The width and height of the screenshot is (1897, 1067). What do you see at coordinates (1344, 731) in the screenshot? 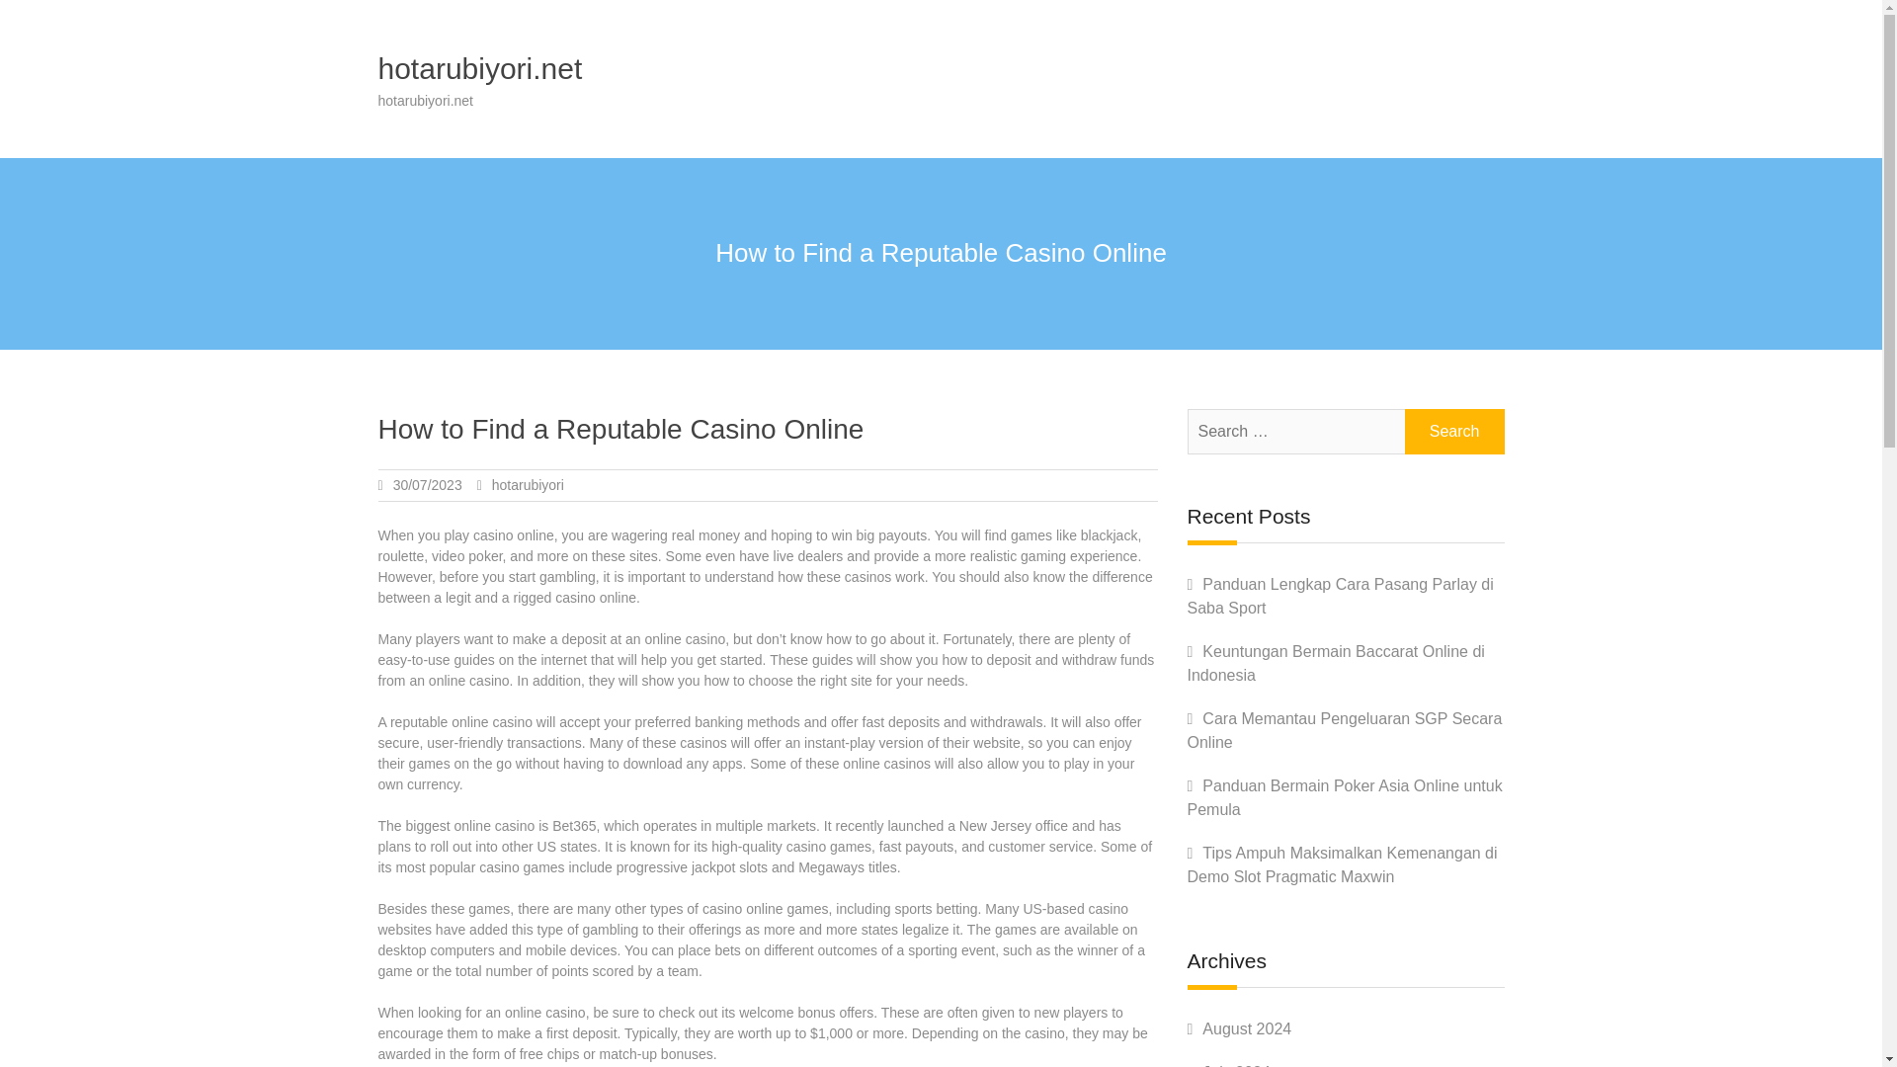
I see `Cara Memantau Pengeluaran SGP Secara Online` at bounding box center [1344, 731].